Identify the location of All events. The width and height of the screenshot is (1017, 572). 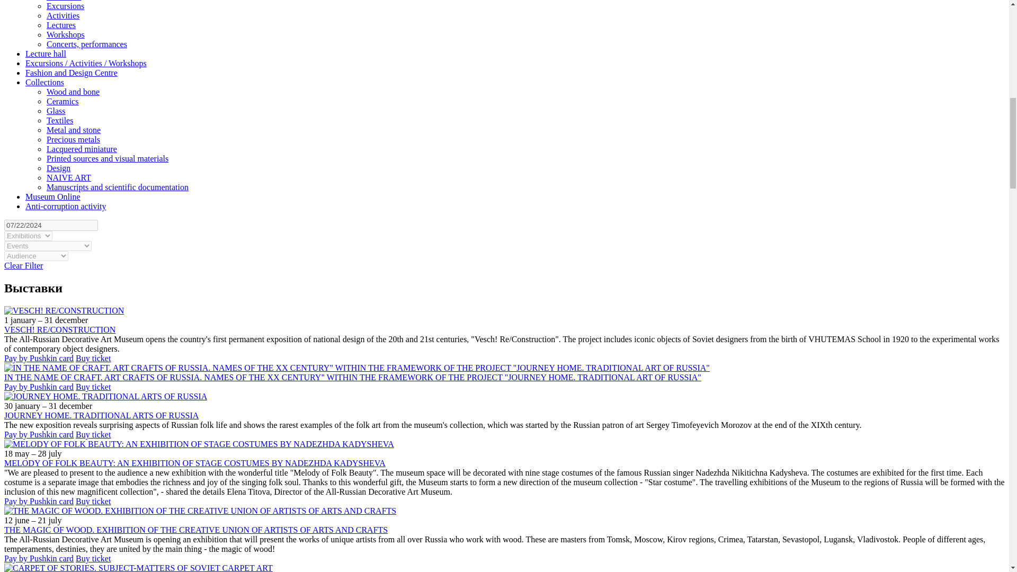
(64, 1).